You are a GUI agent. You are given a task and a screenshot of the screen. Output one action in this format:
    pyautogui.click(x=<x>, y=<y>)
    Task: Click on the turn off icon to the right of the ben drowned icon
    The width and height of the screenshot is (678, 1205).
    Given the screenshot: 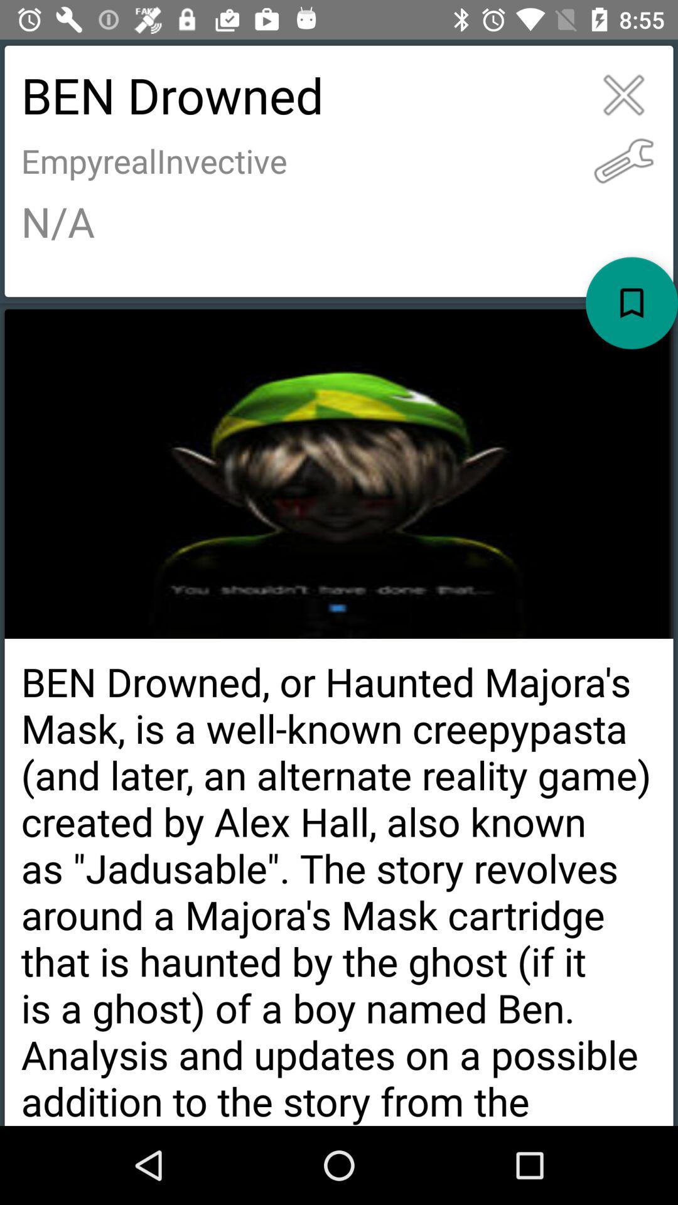 What is the action you would take?
    pyautogui.click(x=624, y=161)
    